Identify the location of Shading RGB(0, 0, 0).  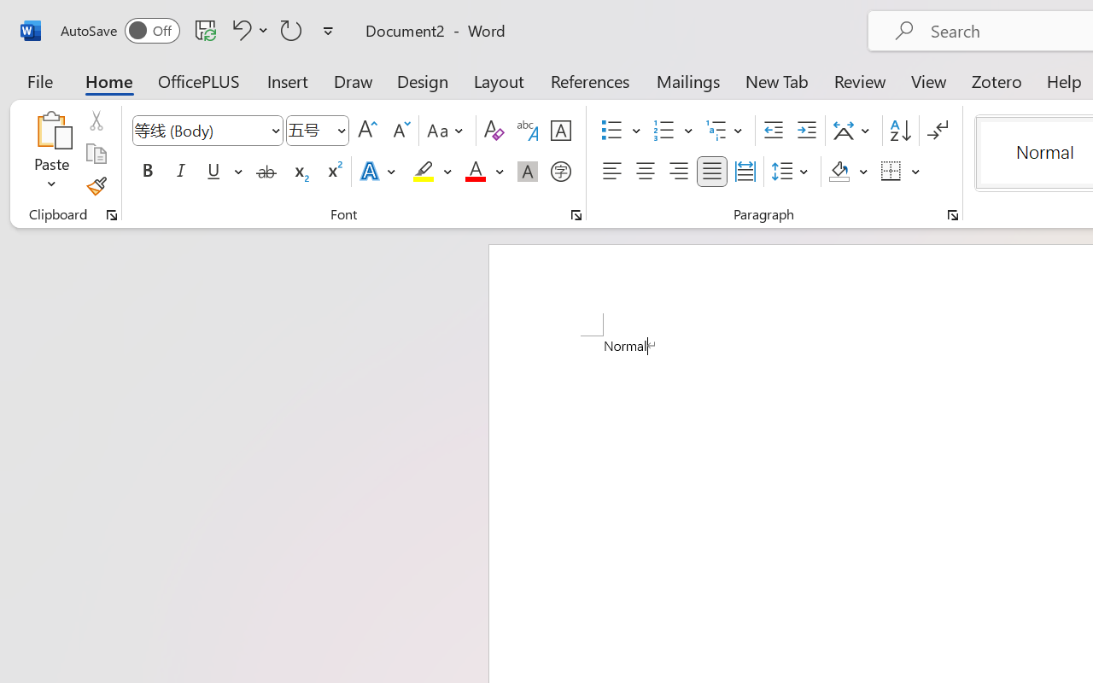
(839, 172).